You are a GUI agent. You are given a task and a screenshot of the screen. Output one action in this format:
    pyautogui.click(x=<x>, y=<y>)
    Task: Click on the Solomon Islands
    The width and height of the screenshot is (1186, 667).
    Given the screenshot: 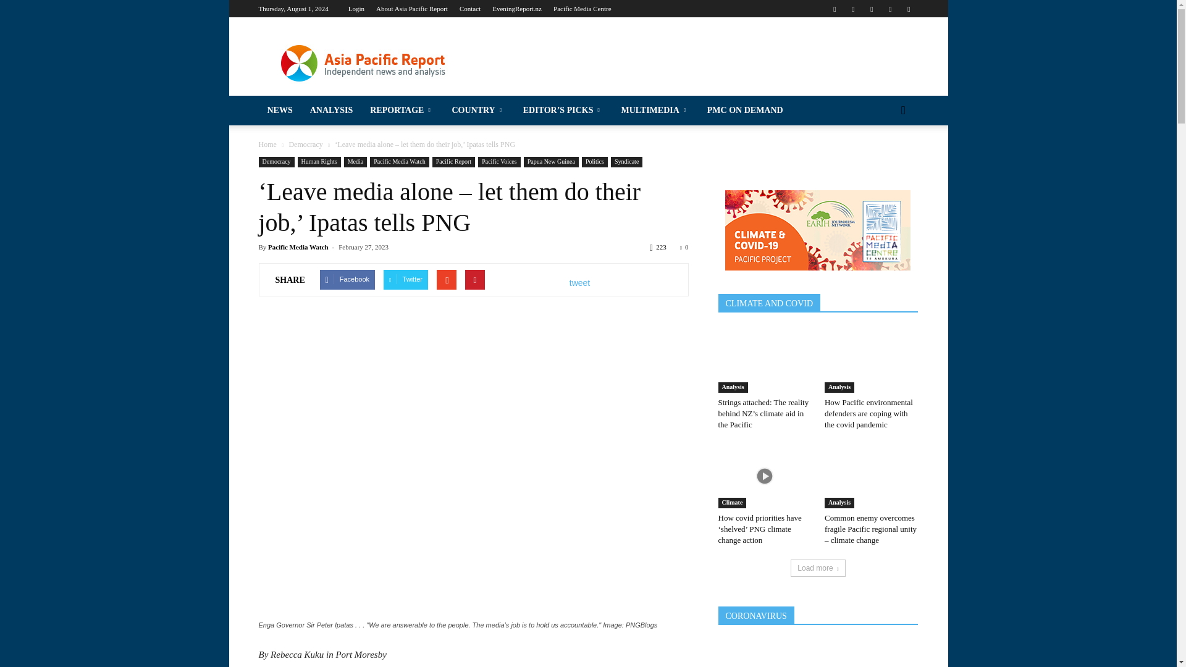 What is the action you would take?
    pyautogui.click(x=114, y=602)
    